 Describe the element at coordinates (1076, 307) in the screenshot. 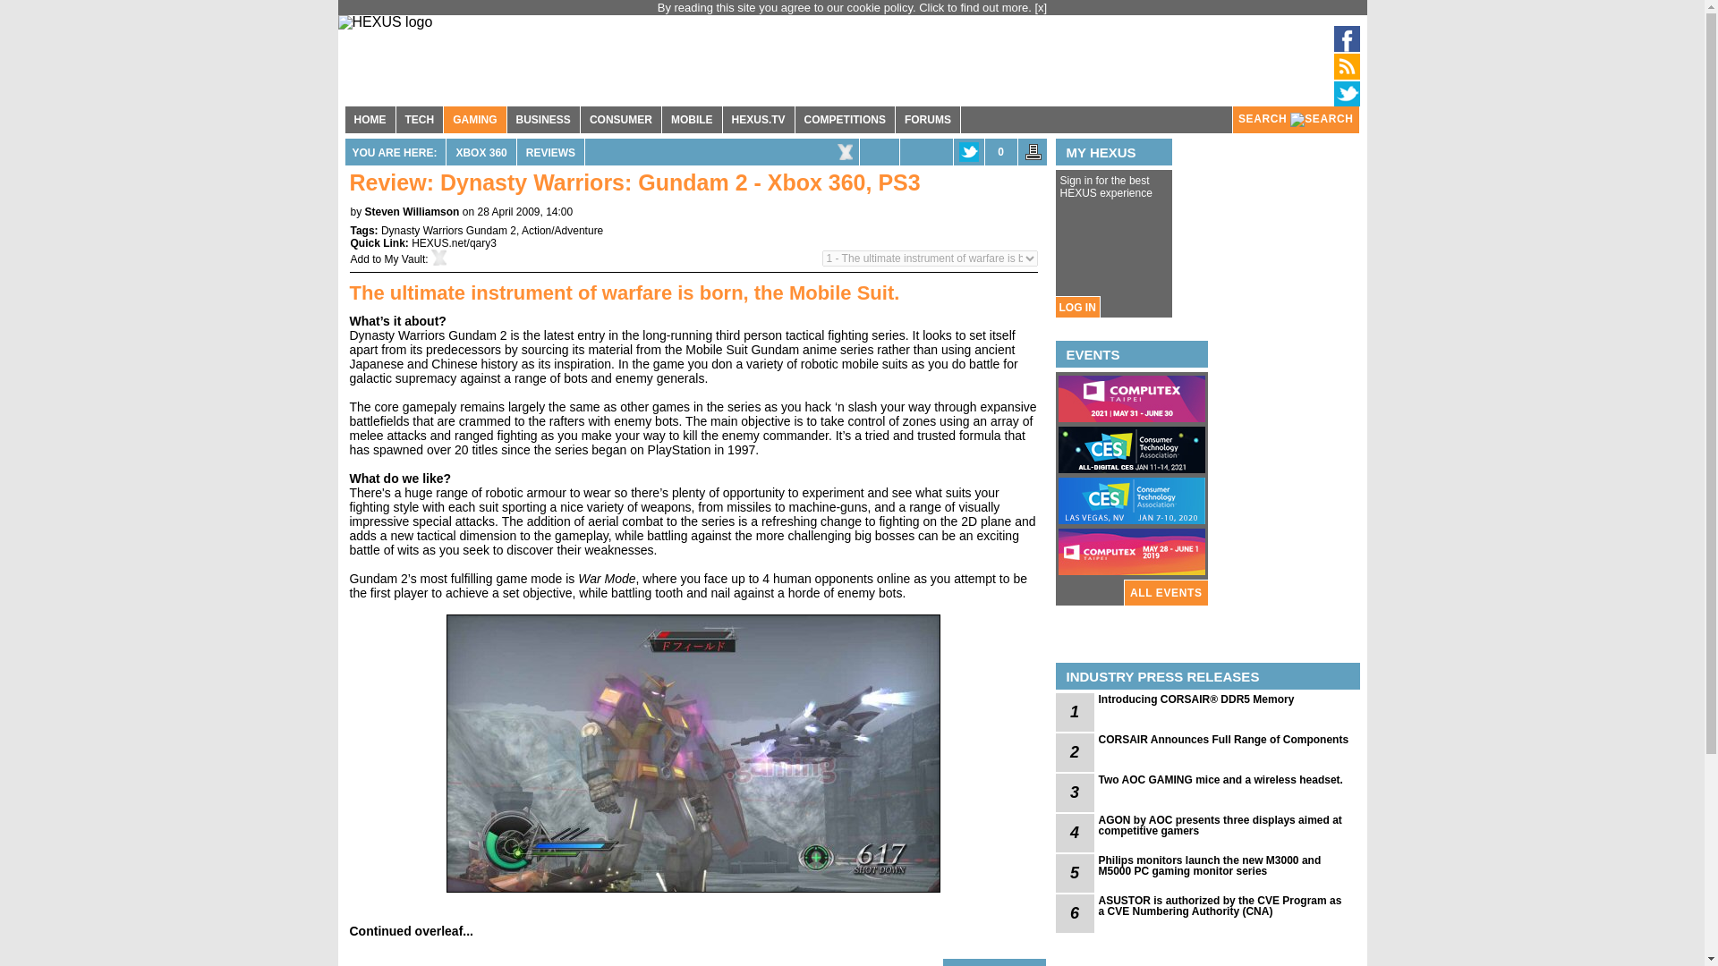

I see `LOG IN` at that location.